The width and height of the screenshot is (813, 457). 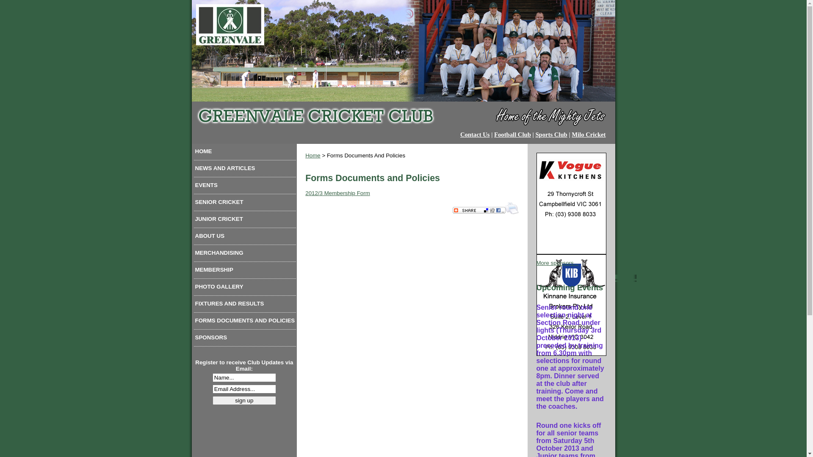 What do you see at coordinates (557, 263) in the screenshot?
I see `More sponsors...` at bounding box center [557, 263].